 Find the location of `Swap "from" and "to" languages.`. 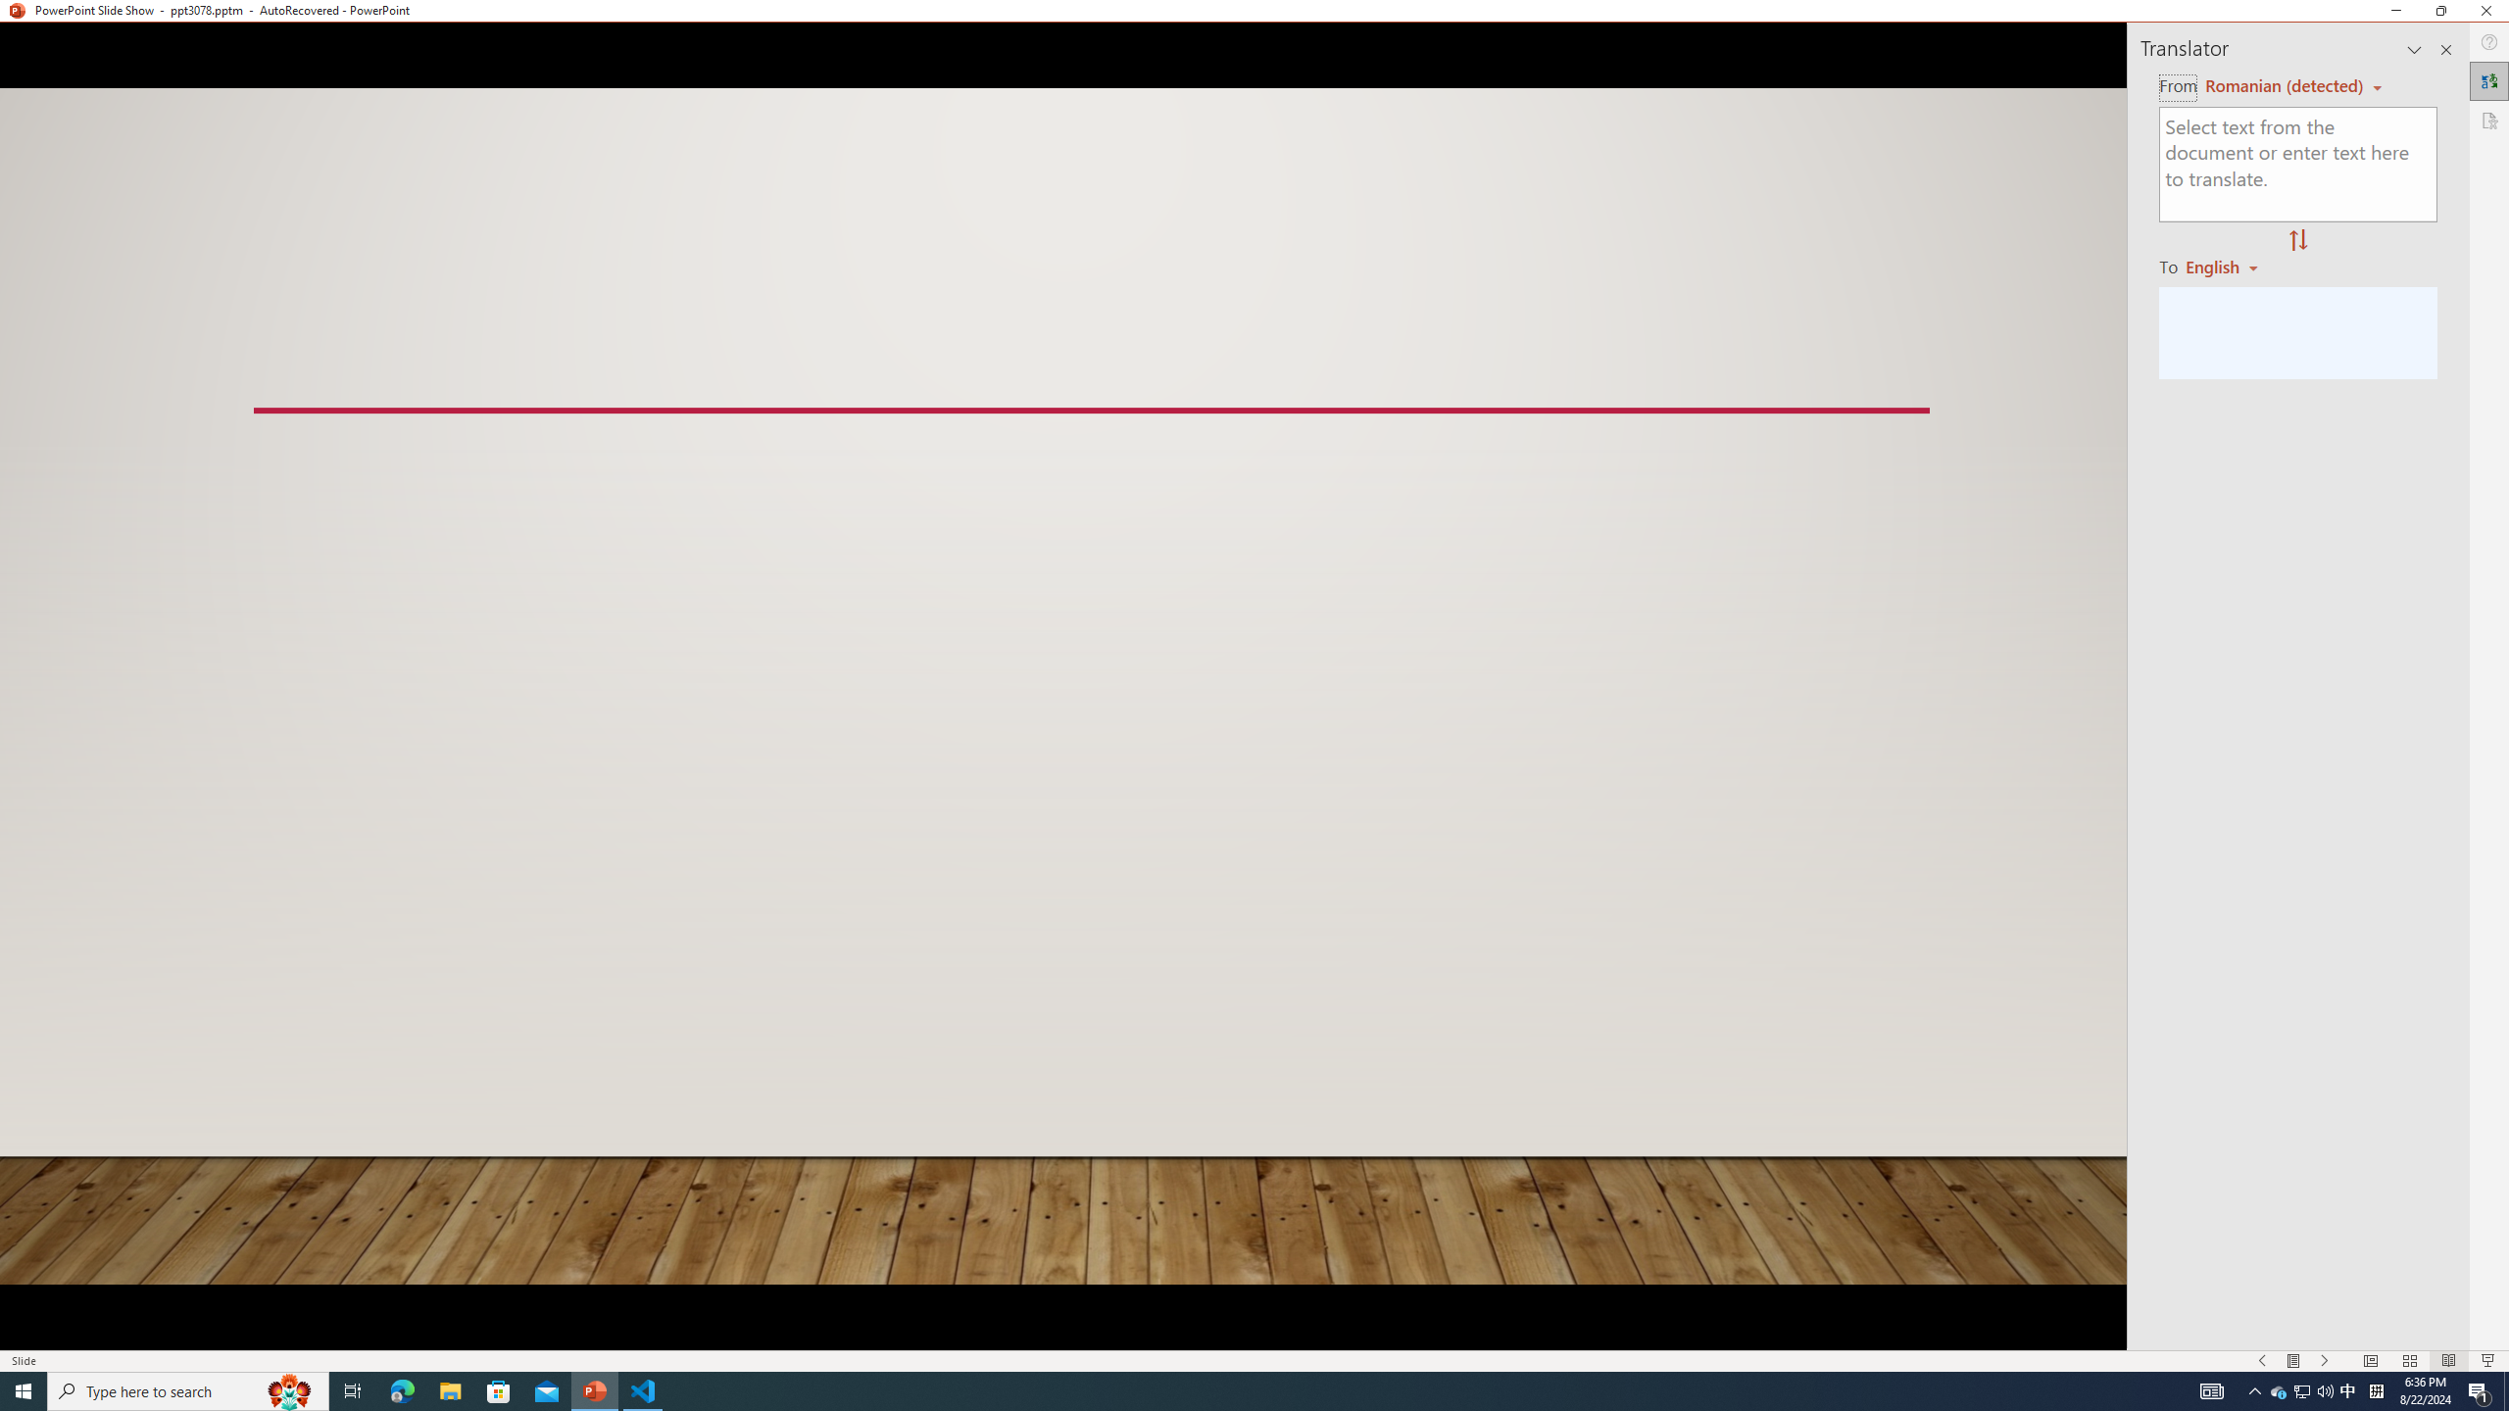

Swap "from" and "to" languages. is located at coordinates (2297, 241).